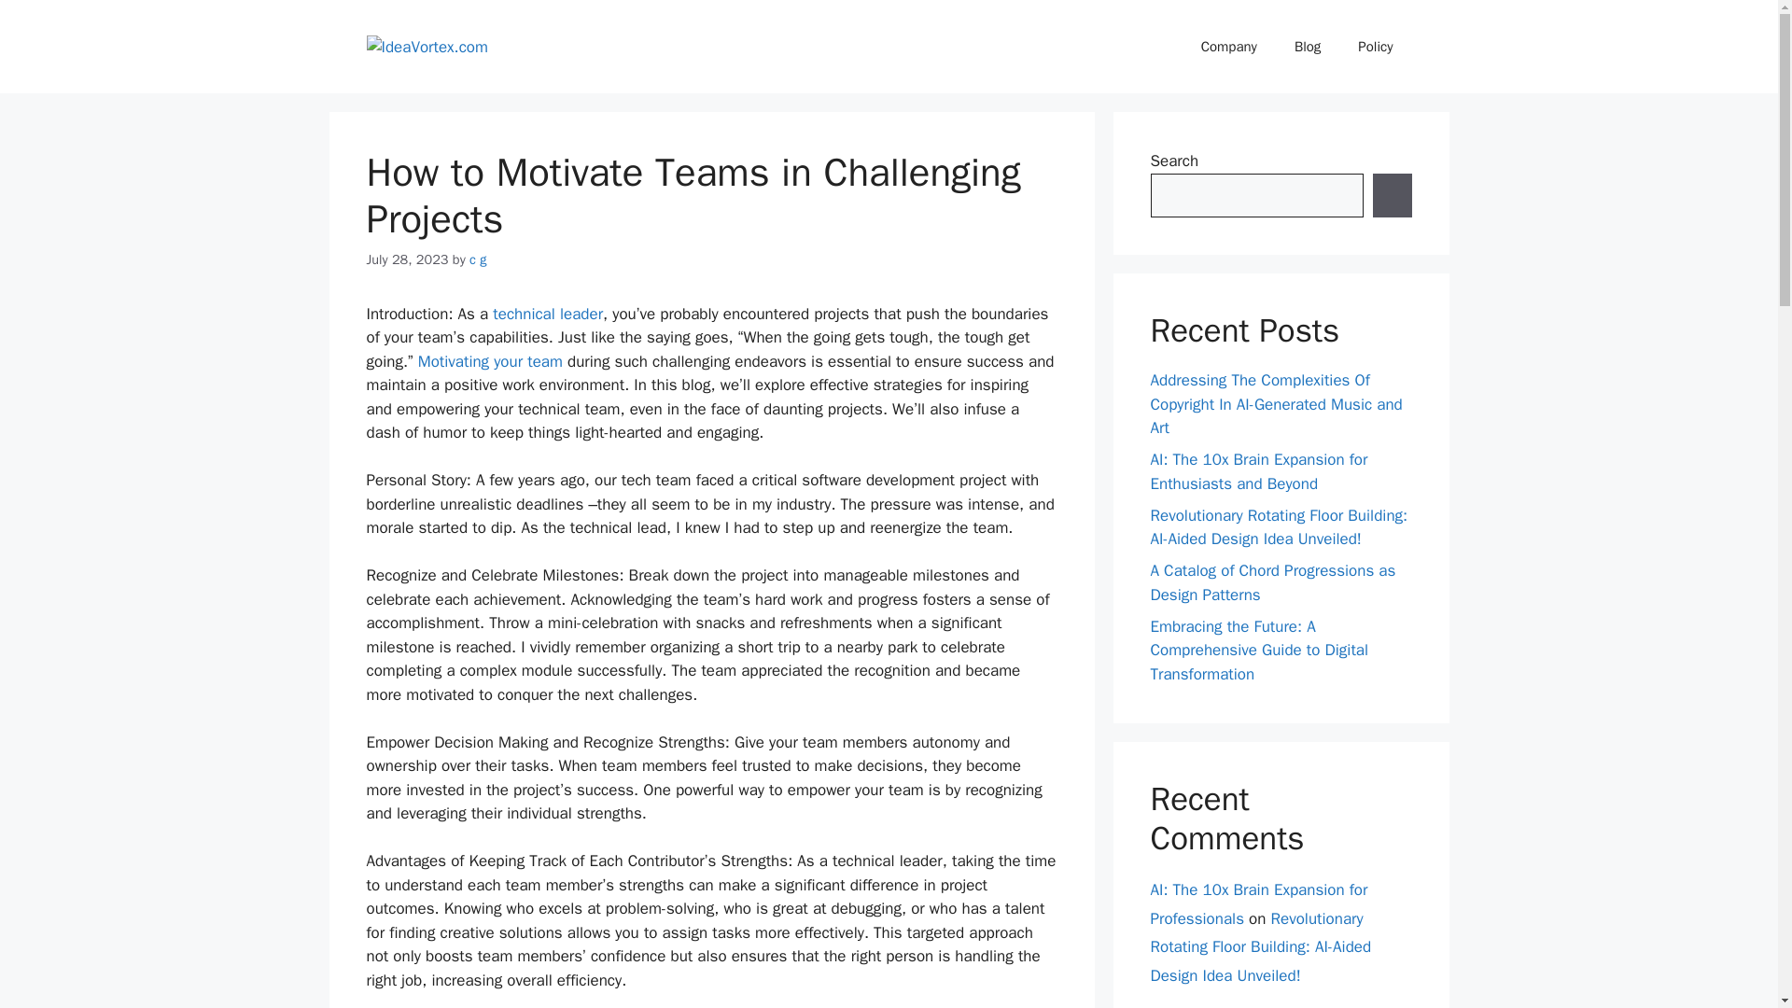  Describe the element at coordinates (1229, 47) in the screenshot. I see `Company` at that location.